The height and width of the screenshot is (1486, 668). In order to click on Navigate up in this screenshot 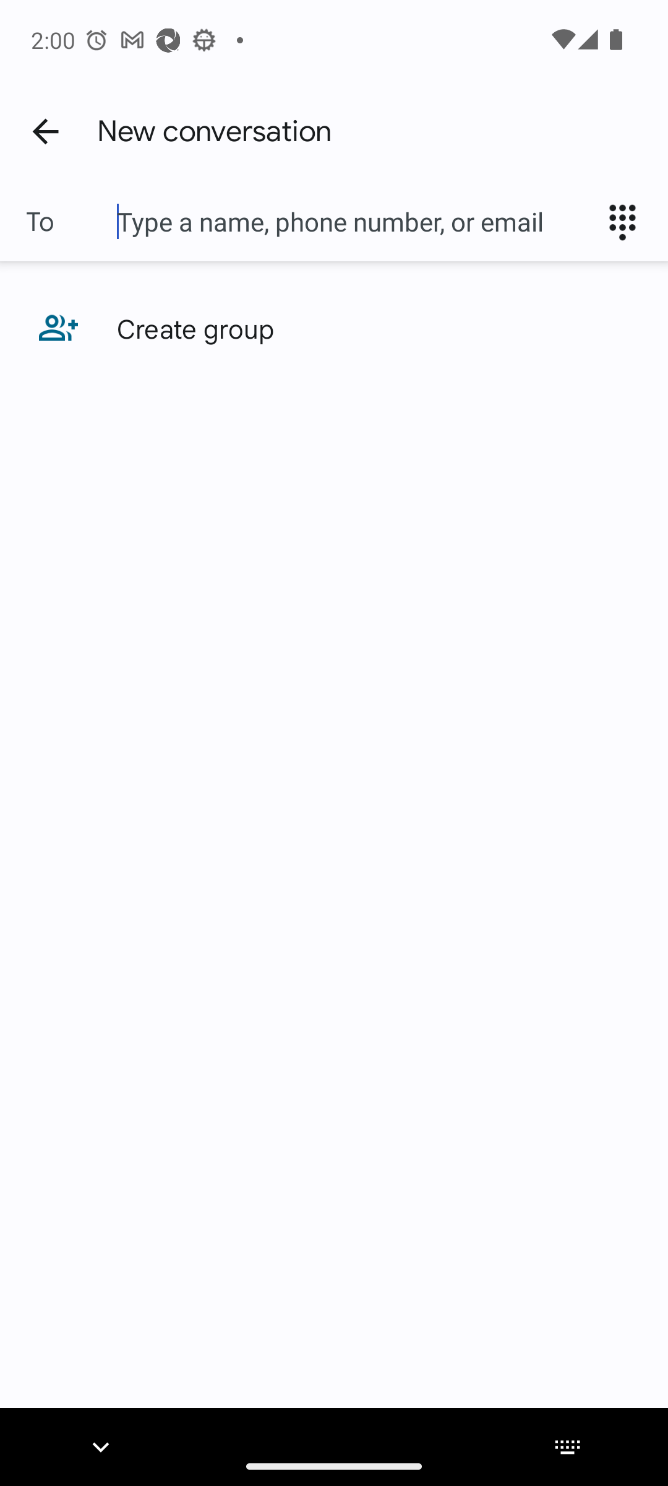, I will do `click(45, 131)`.